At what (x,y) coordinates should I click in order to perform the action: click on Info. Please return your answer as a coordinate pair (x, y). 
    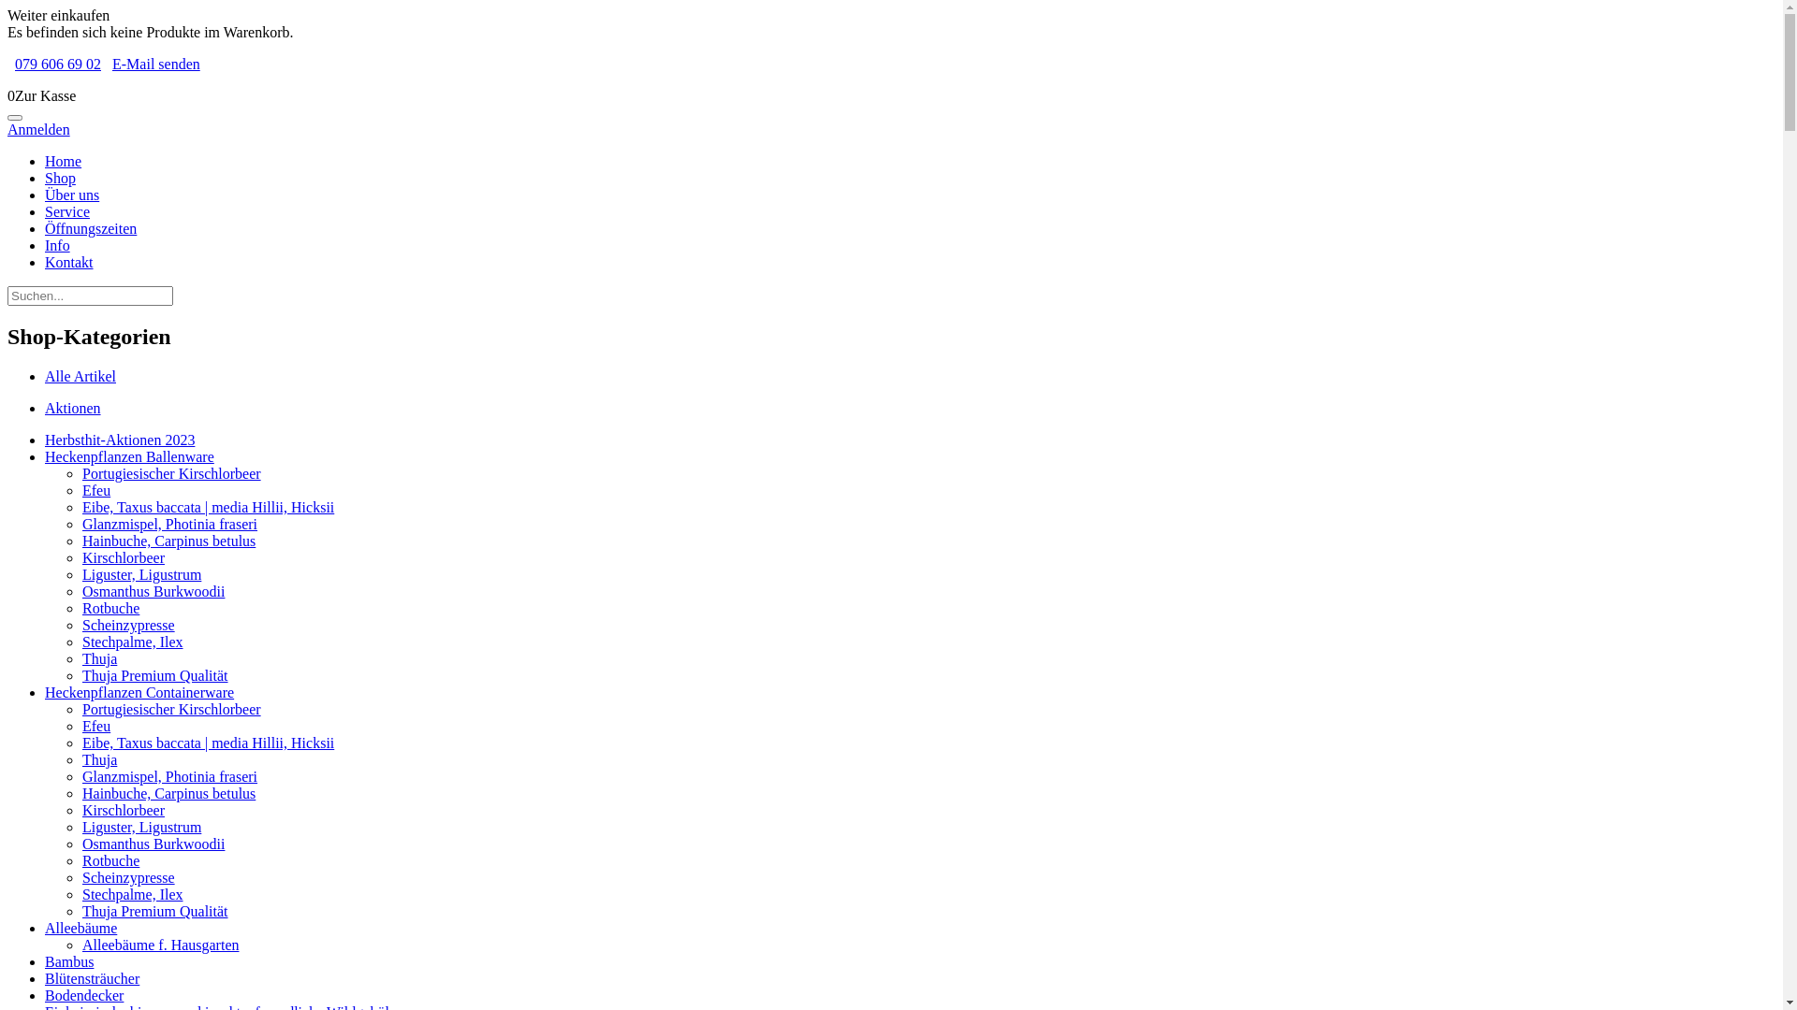
    Looking at the image, I should click on (58, 245).